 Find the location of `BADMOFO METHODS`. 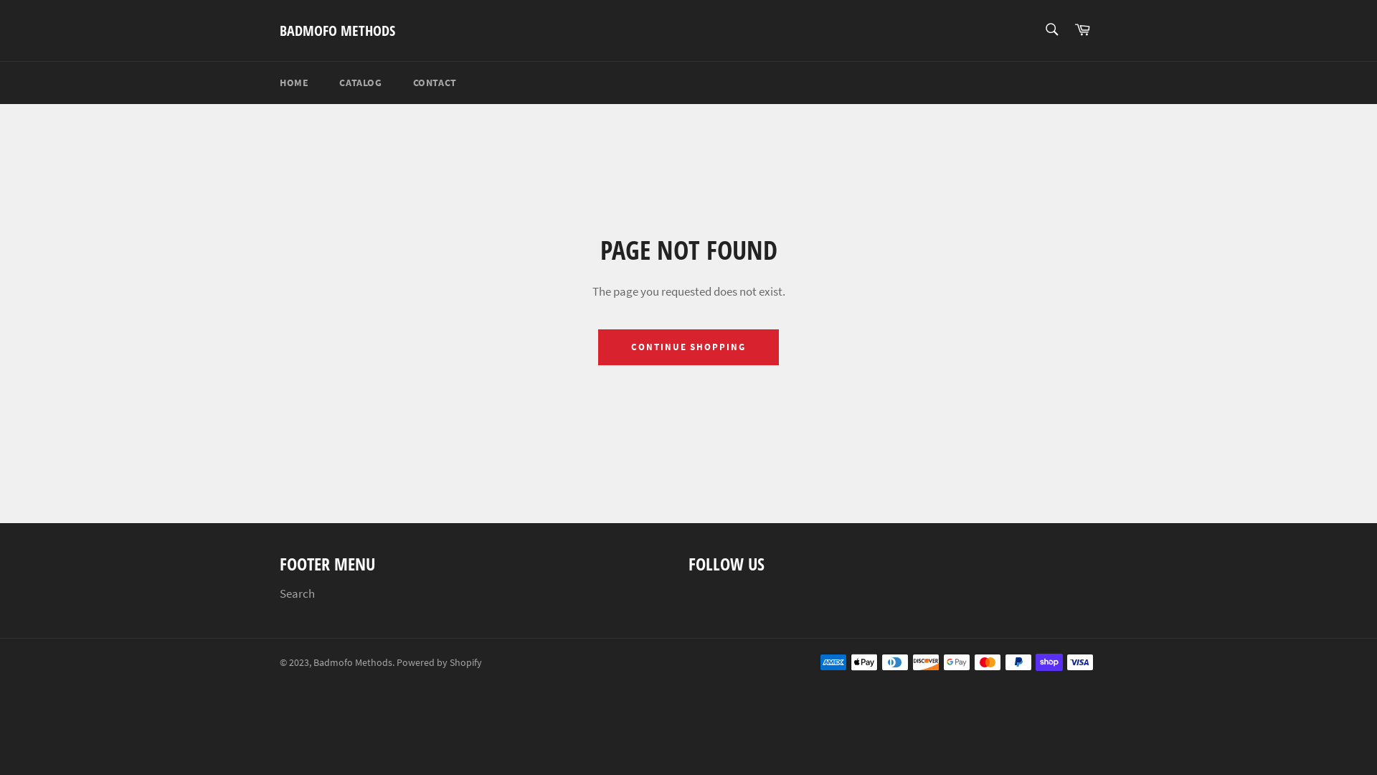

BADMOFO METHODS is located at coordinates (337, 31).